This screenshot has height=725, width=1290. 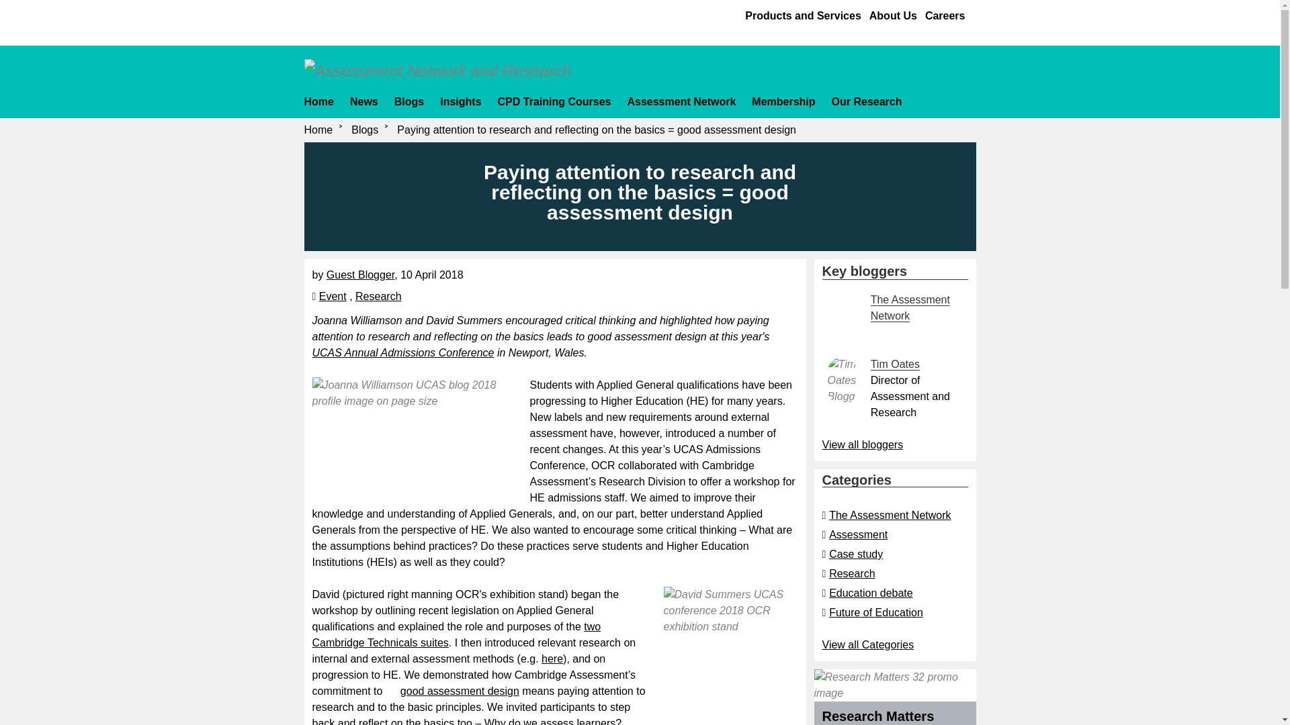 What do you see at coordinates (804, 15) in the screenshot?
I see `Products and Services` at bounding box center [804, 15].